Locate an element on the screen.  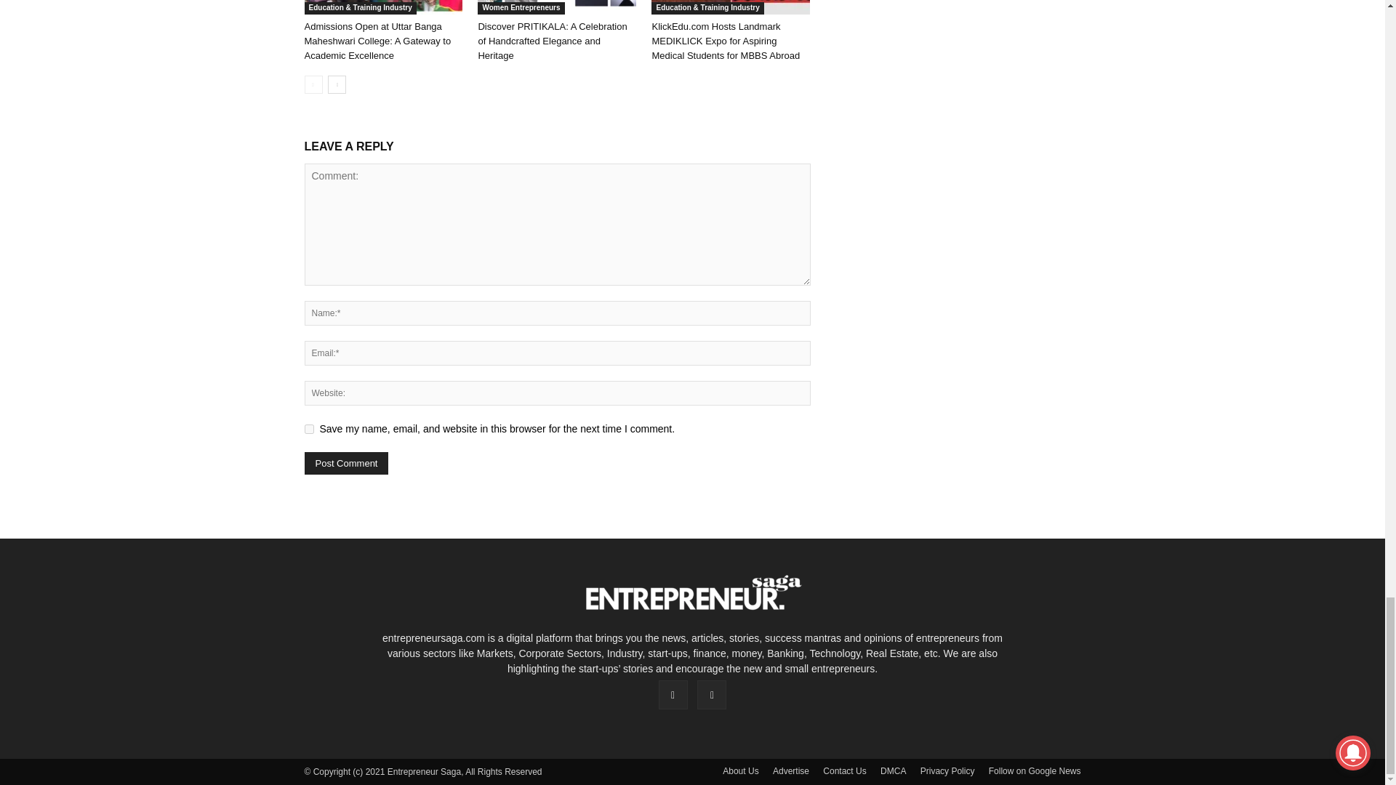
Post Comment is located at coordinates (346, 464).